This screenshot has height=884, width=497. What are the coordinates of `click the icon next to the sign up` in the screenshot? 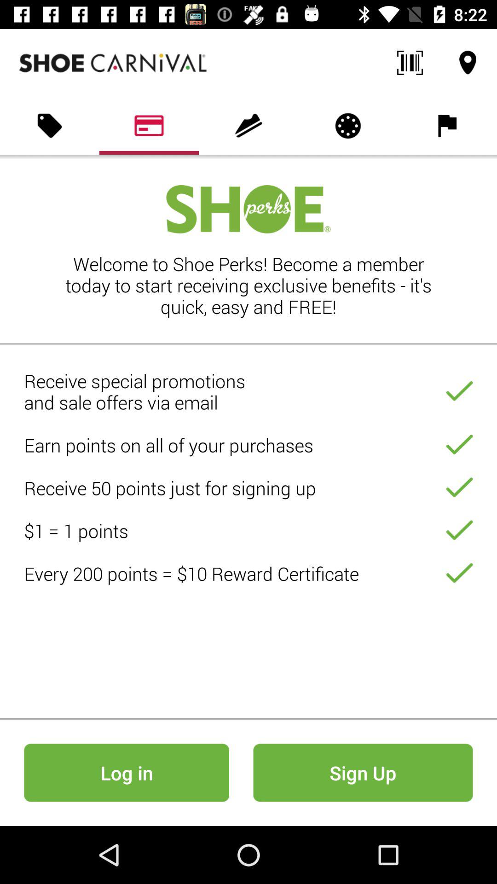 It's located at (126, 773).